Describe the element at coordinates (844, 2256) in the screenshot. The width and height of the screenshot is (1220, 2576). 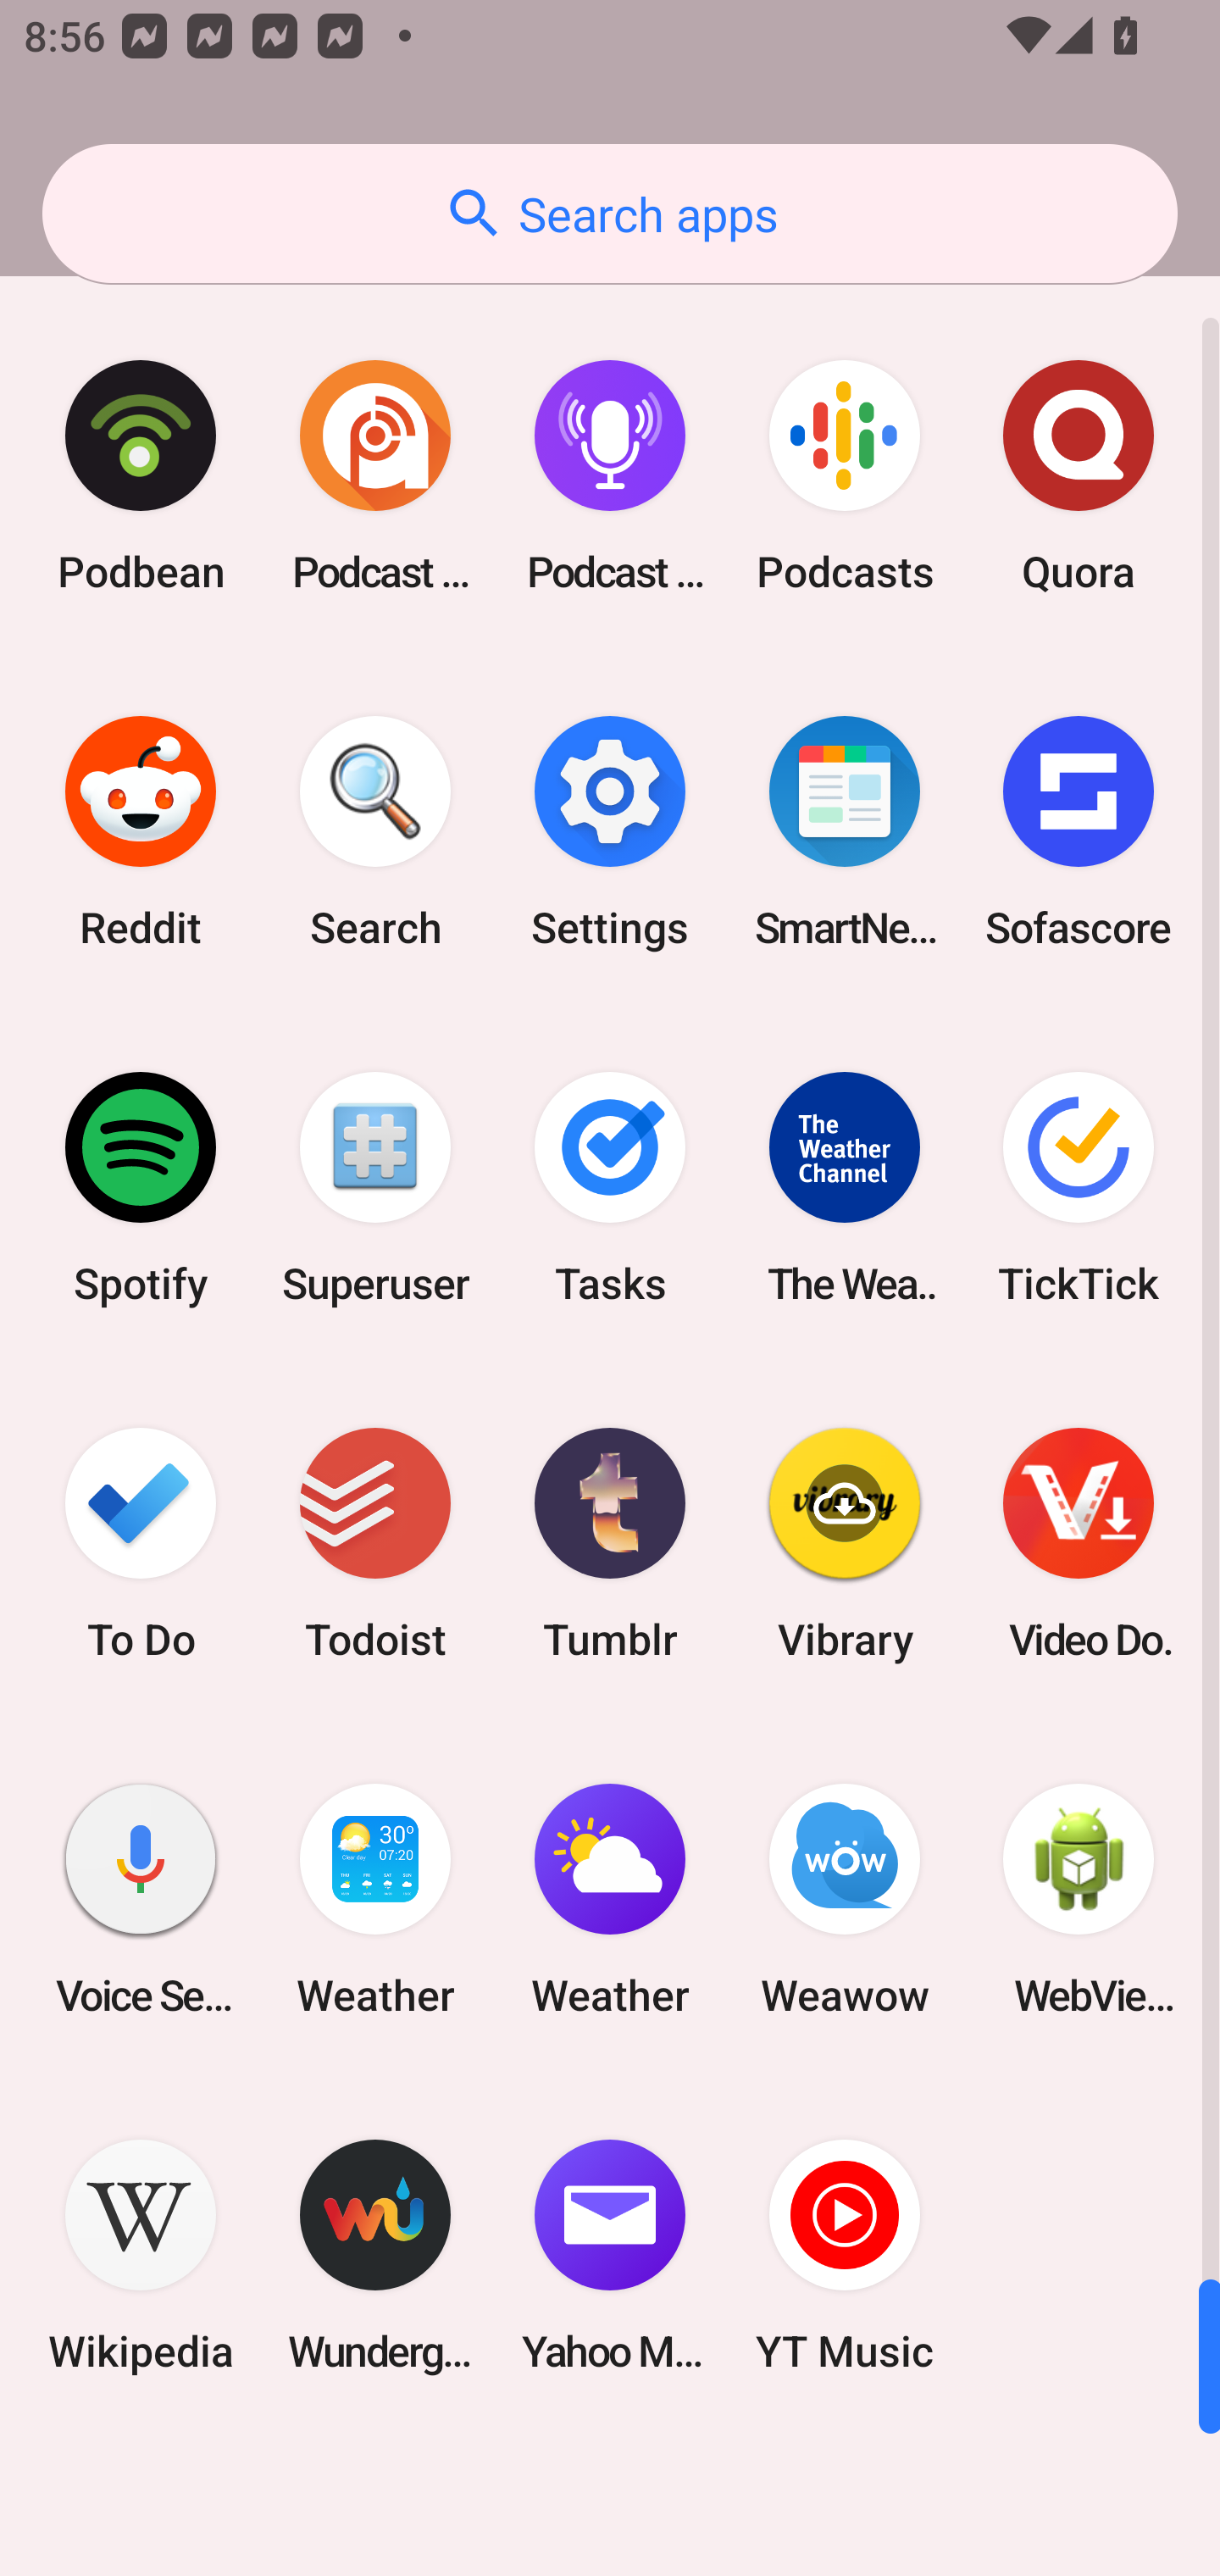
I see `YT Music` at that location.